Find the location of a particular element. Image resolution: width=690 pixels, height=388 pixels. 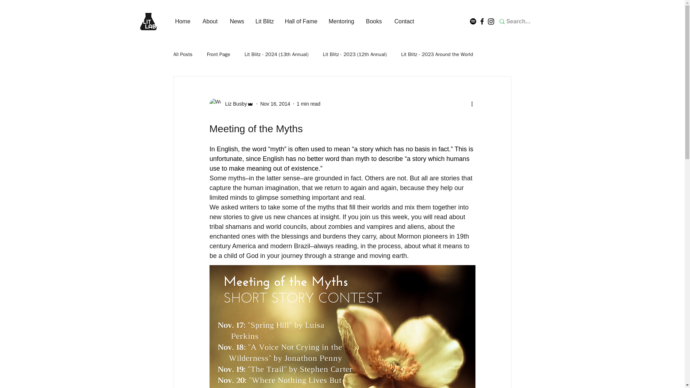

Front Page is located at coordinates (218, 54).